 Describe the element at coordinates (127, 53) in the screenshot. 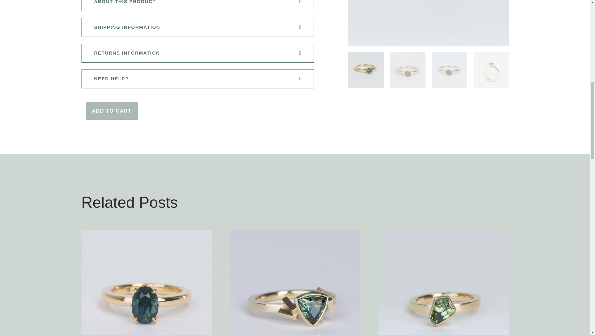

I see `RETURNS INFORMATION` at that location.